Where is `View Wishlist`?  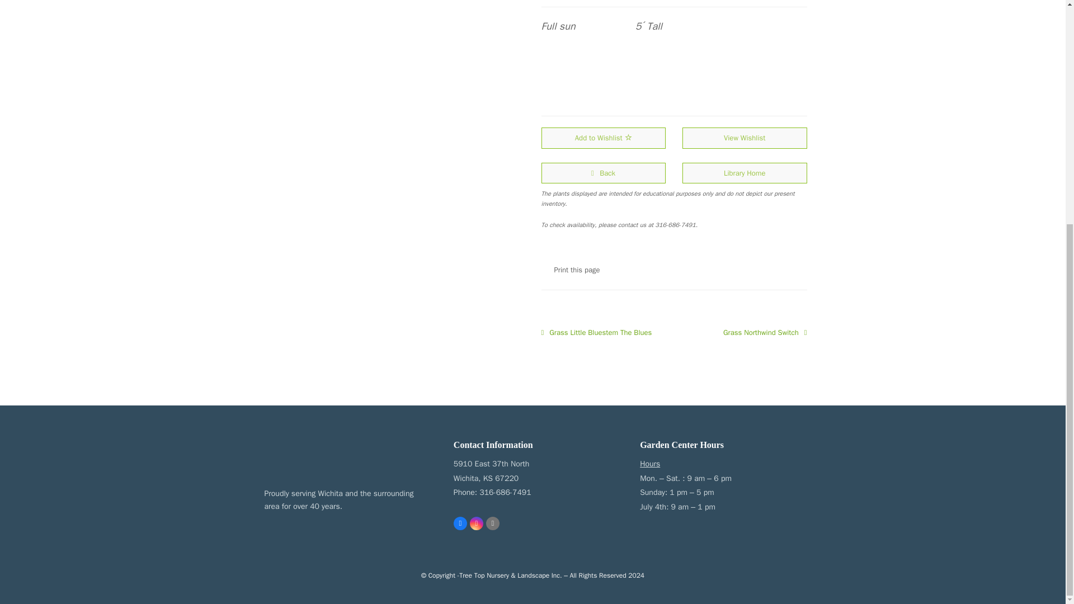 View Wishlist is located at coordinates (745, 138).